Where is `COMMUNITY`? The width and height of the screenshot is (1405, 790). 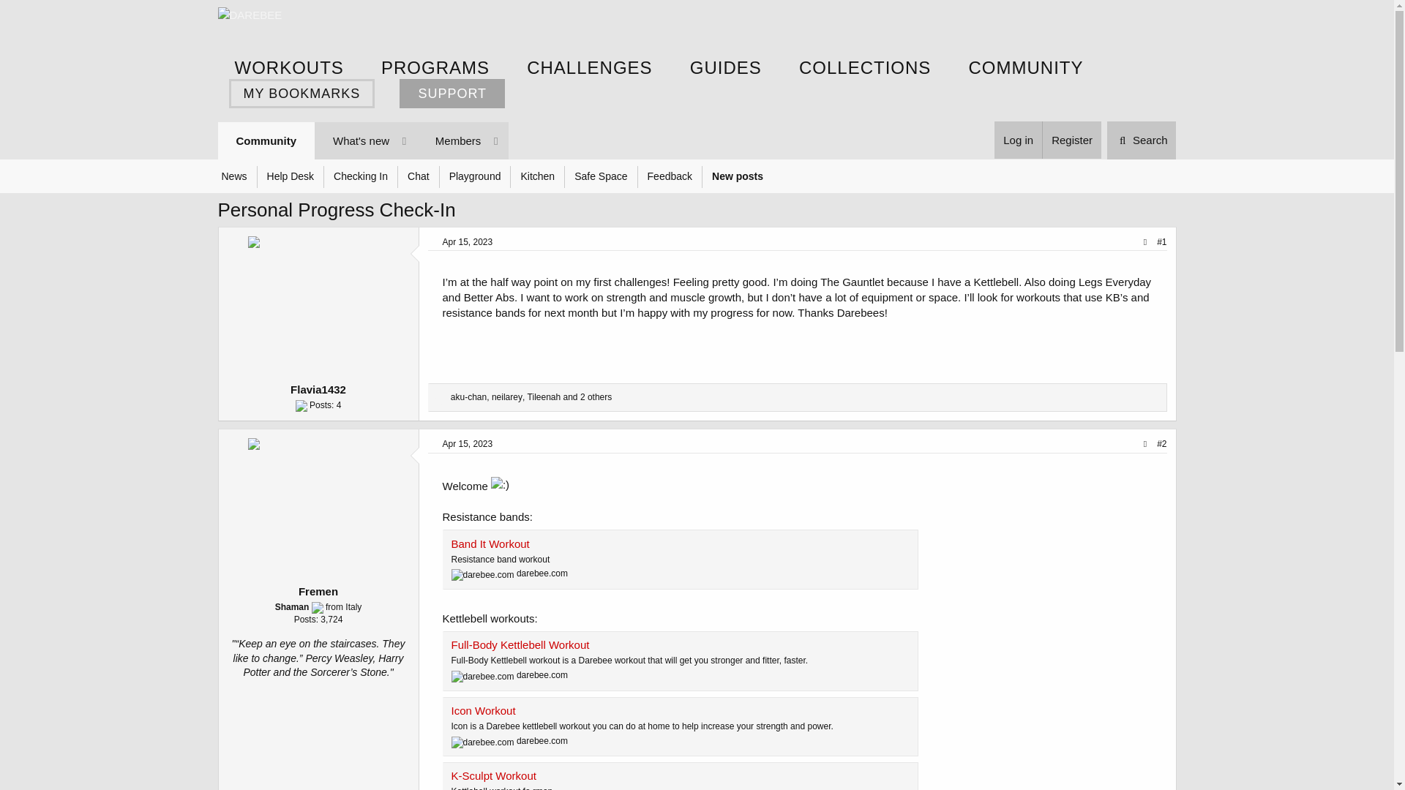 COMMUNITY is located at coordinates (1025, 67).